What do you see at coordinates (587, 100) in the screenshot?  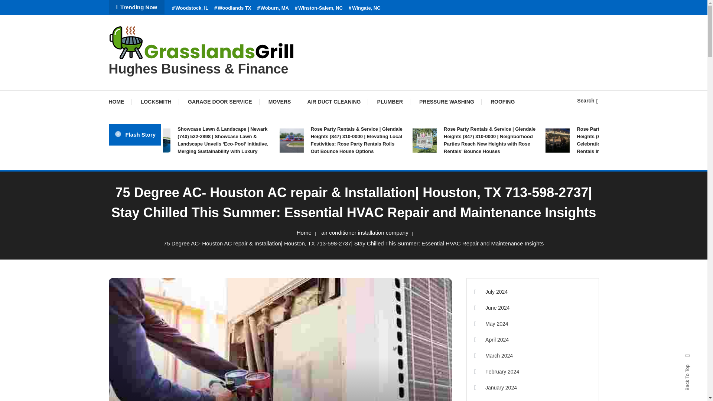 I see `Search` at bounding box center [587, 100].